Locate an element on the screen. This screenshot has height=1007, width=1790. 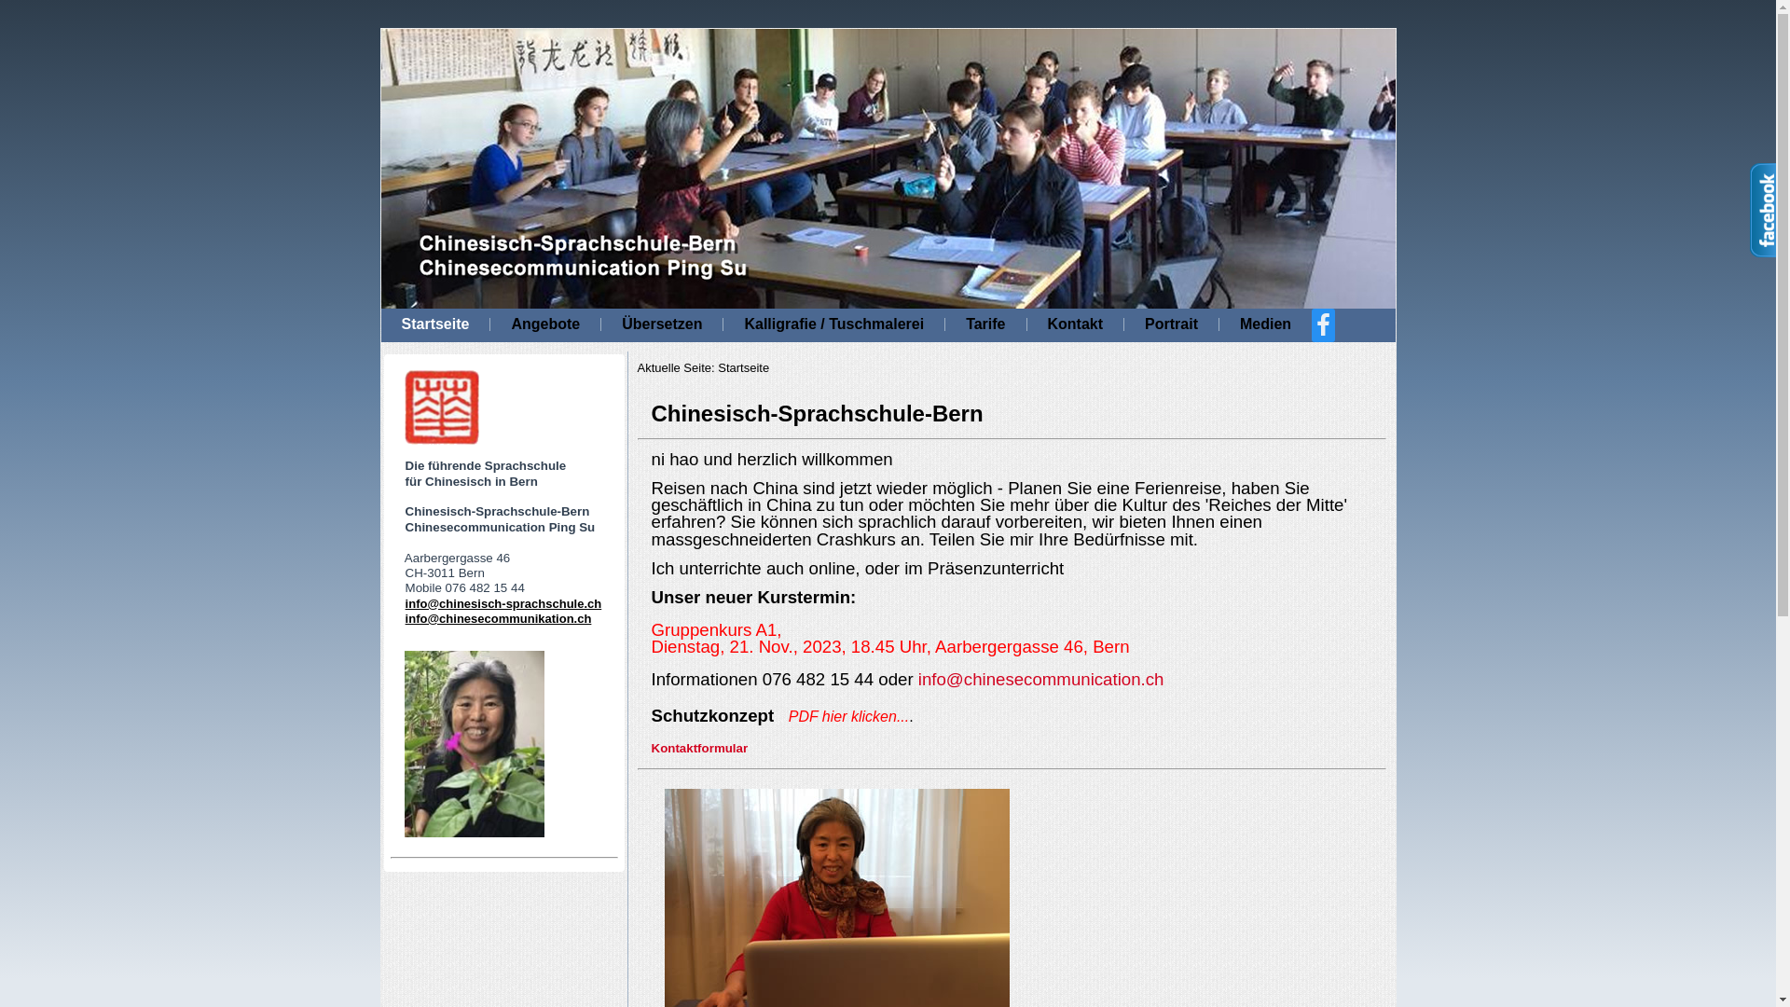
Portrait is located at coordinates (1171, 324).